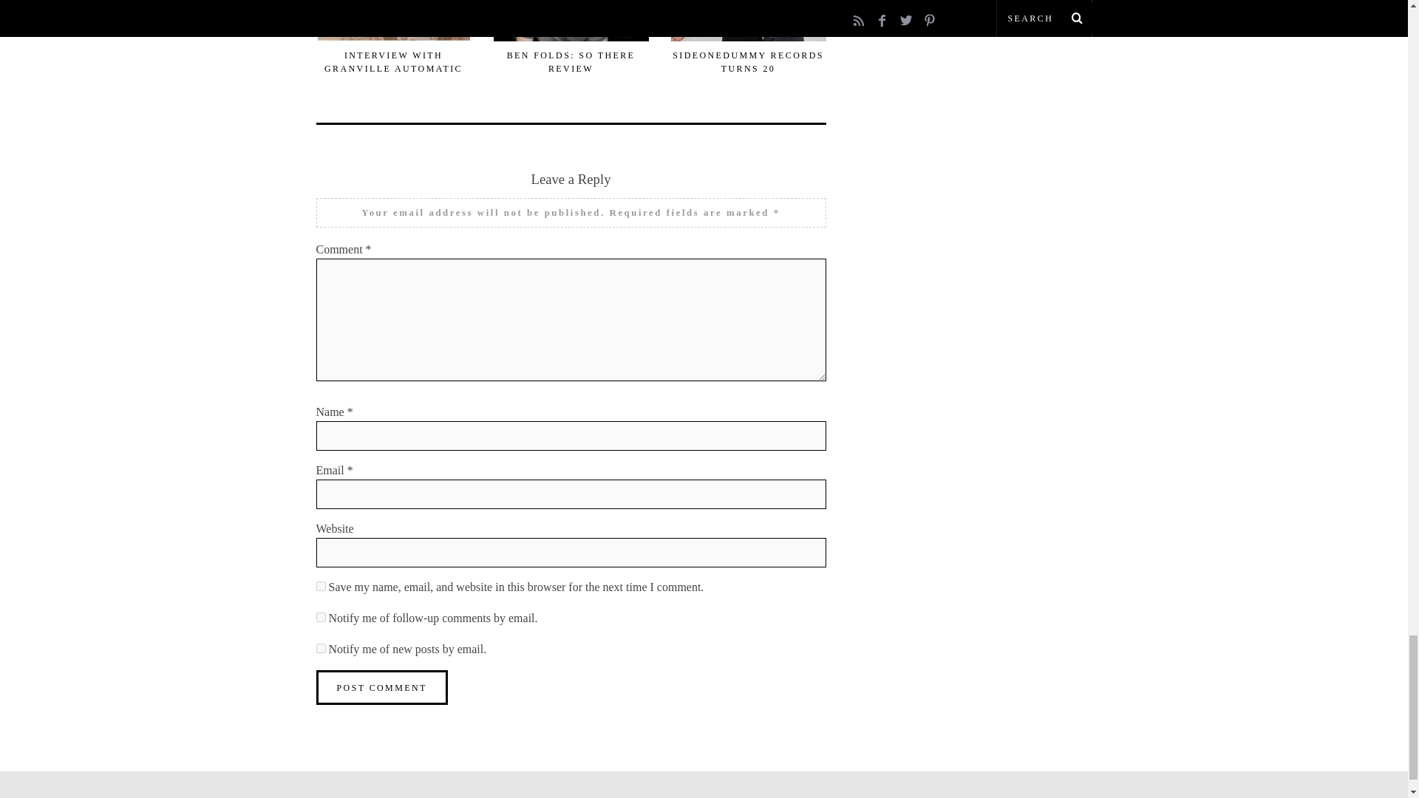  I want to click on yes, so click(321, 585).